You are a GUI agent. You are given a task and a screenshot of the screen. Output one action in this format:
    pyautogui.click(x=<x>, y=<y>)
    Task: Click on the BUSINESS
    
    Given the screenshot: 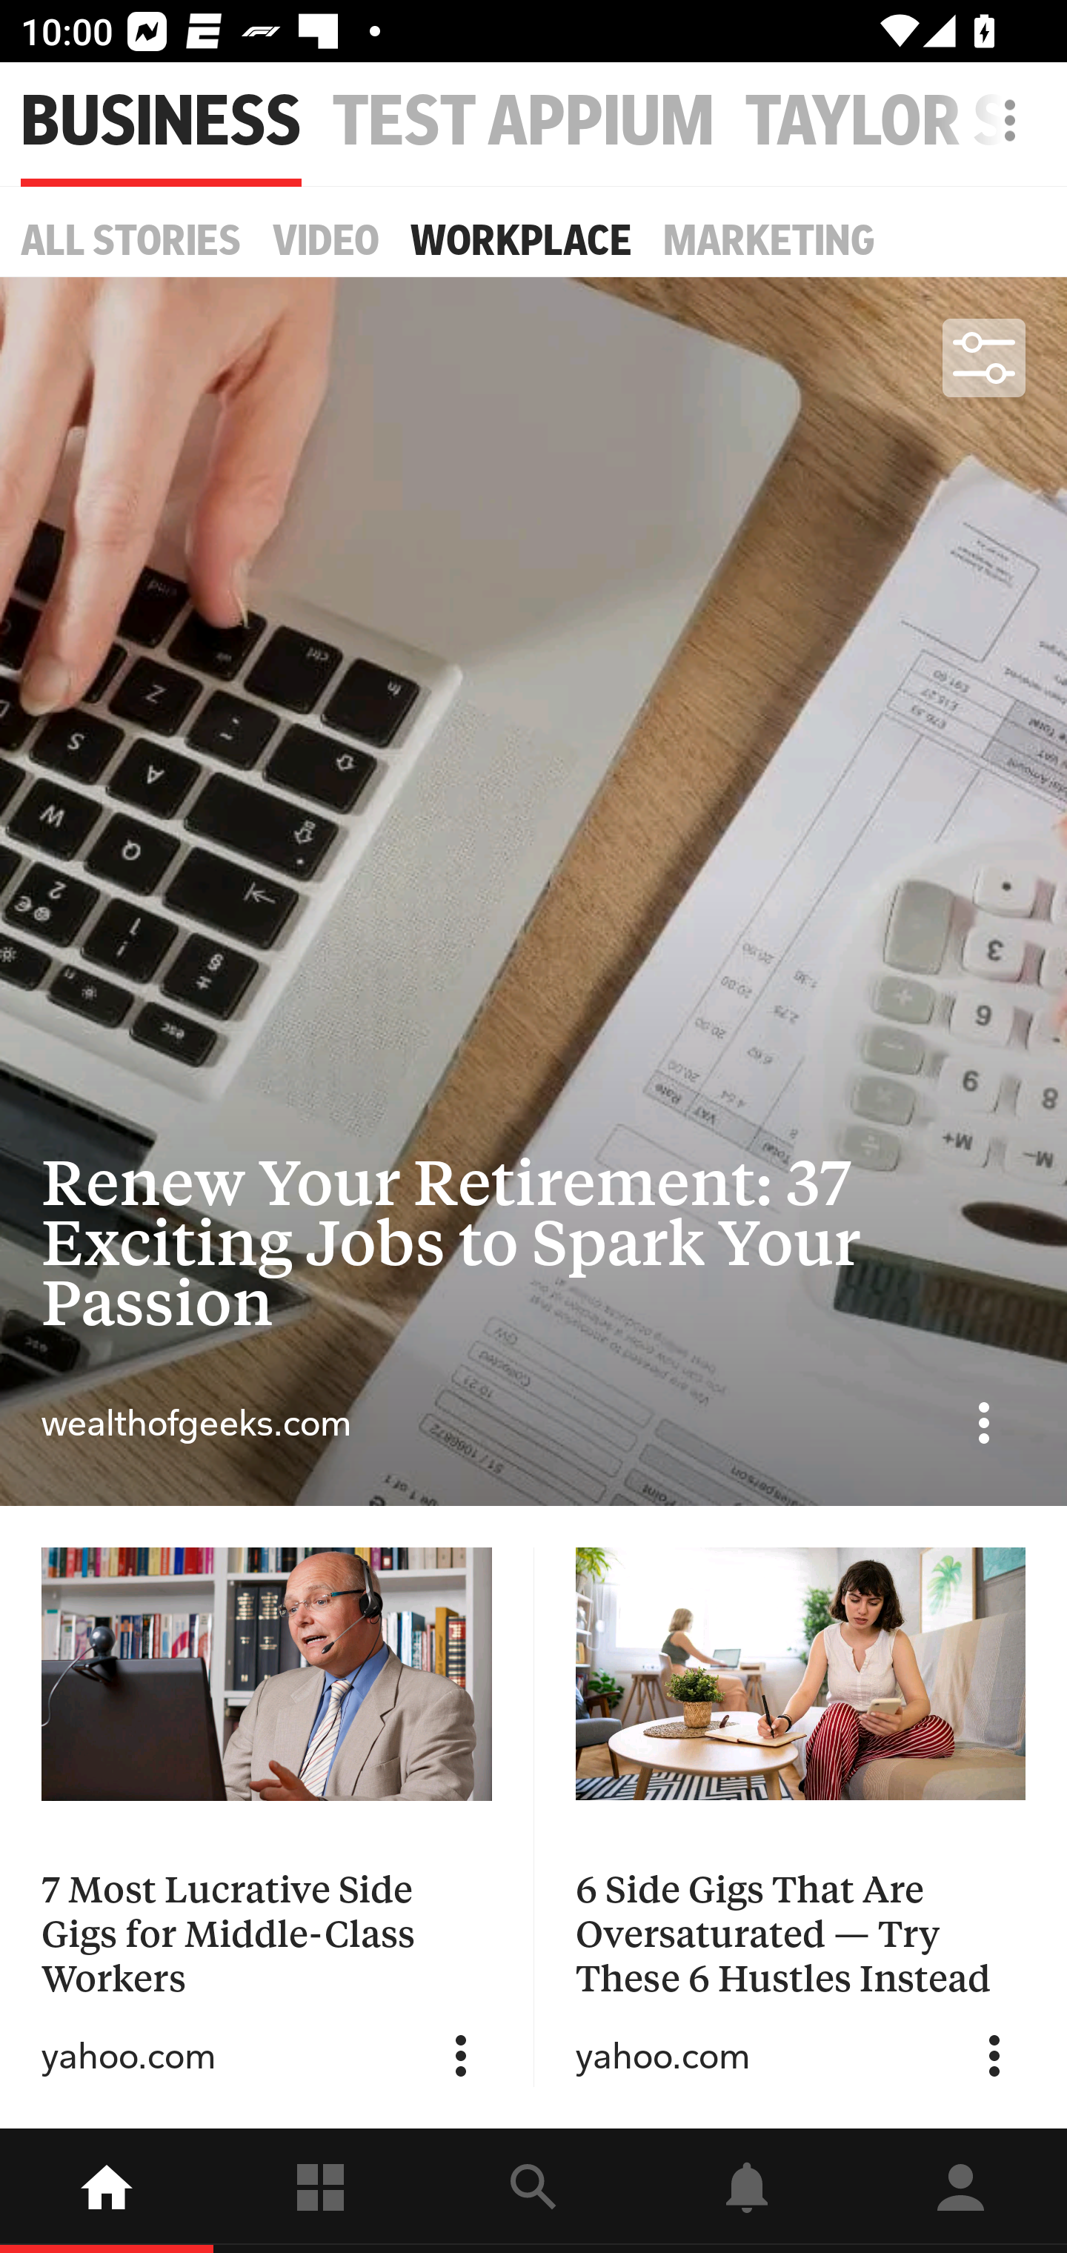 What is the action you would take?
    pyautogui.click(x=161, y=122)
    